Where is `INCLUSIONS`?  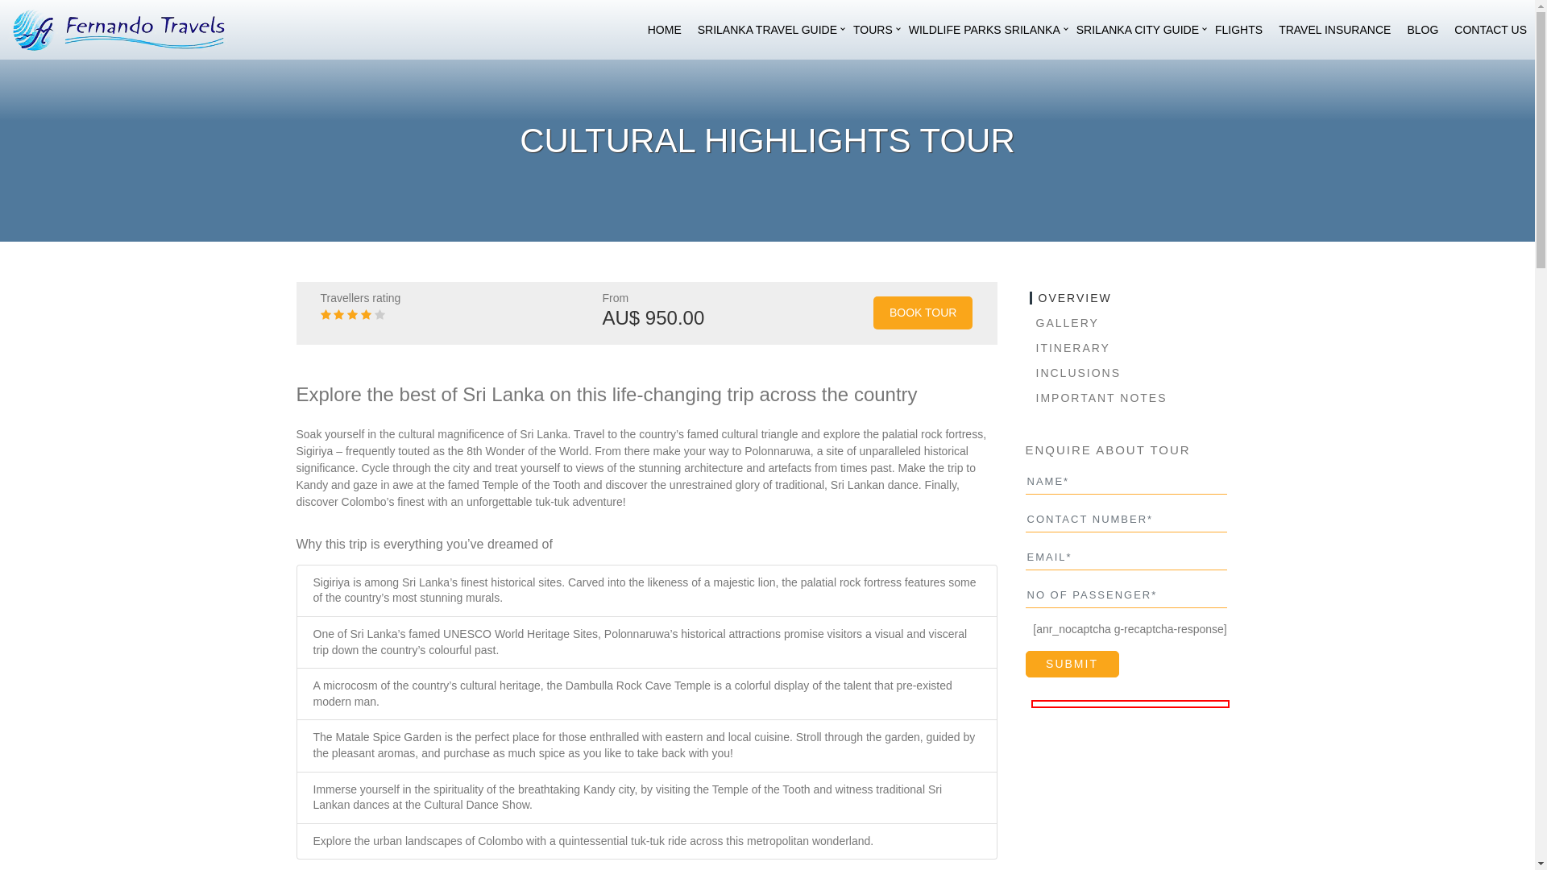
INCLUSIONS is located at coordinates (1076, 373).